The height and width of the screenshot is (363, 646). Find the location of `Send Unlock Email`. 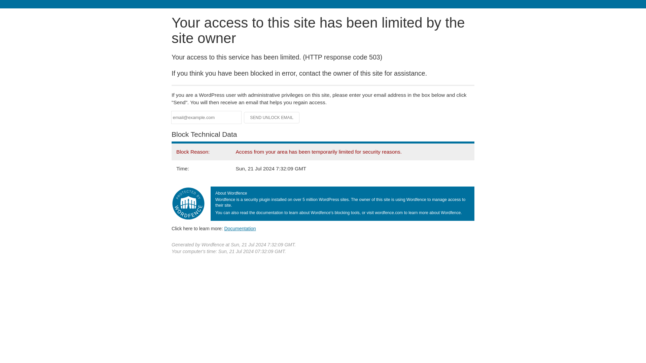

Send Unlock Email is located at coordinates (272, 118).